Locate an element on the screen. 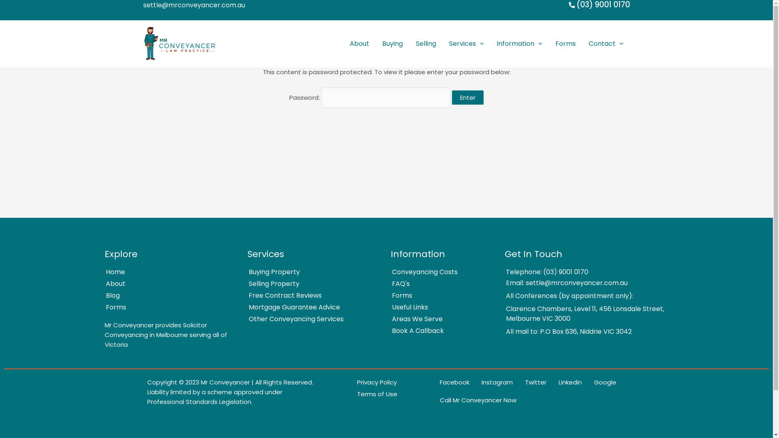 Image resolution: width=779 pixels, height=438 pixels. Linkedin is located at coordinates (565, 382).